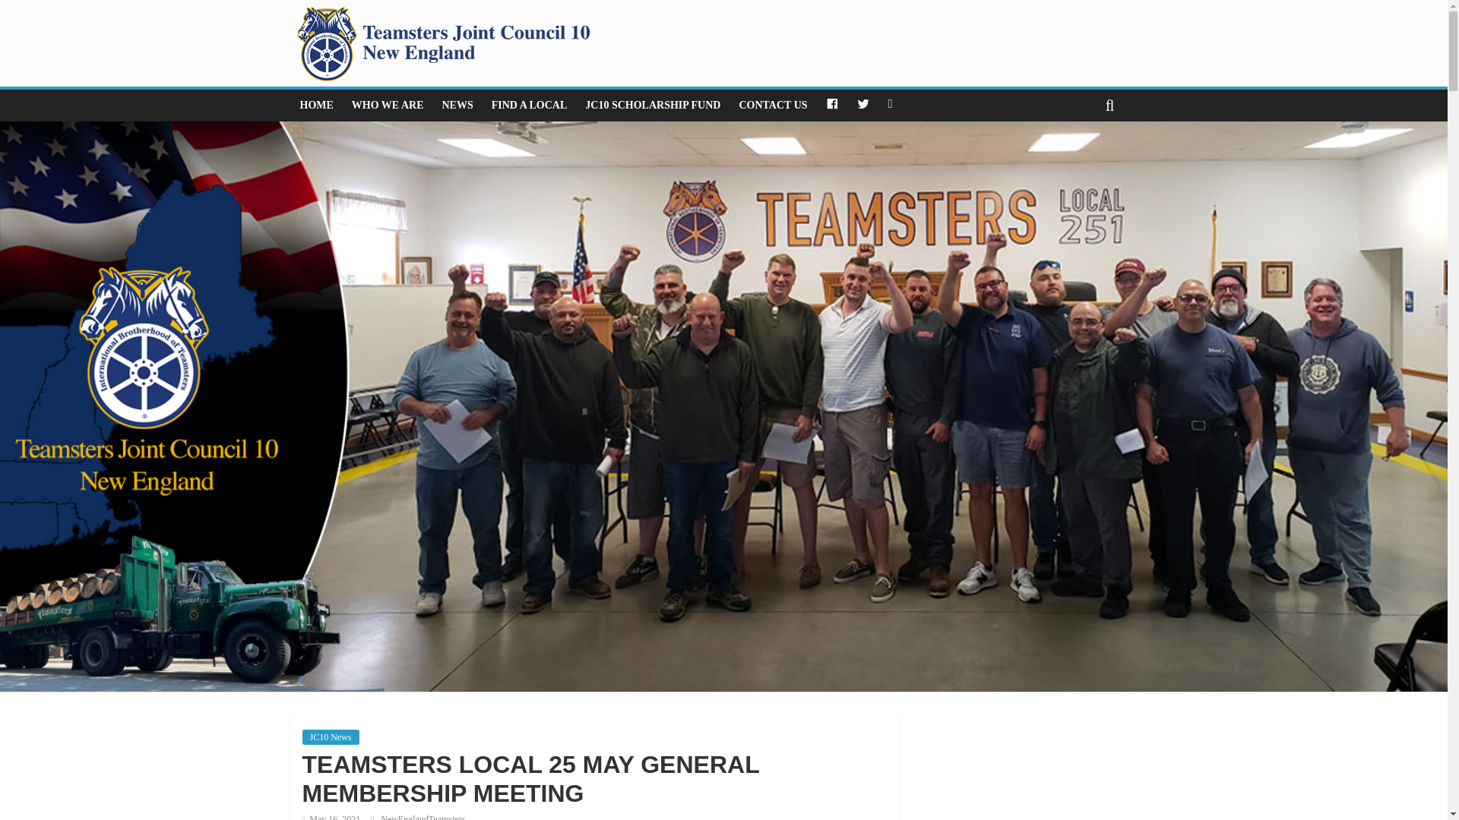 The height and width of the screenshot is (820, 1459). What do you see at coordinates (388, 105) in the screenshot?
I see `WHO WE ARE` at bounding box center [388, 105].